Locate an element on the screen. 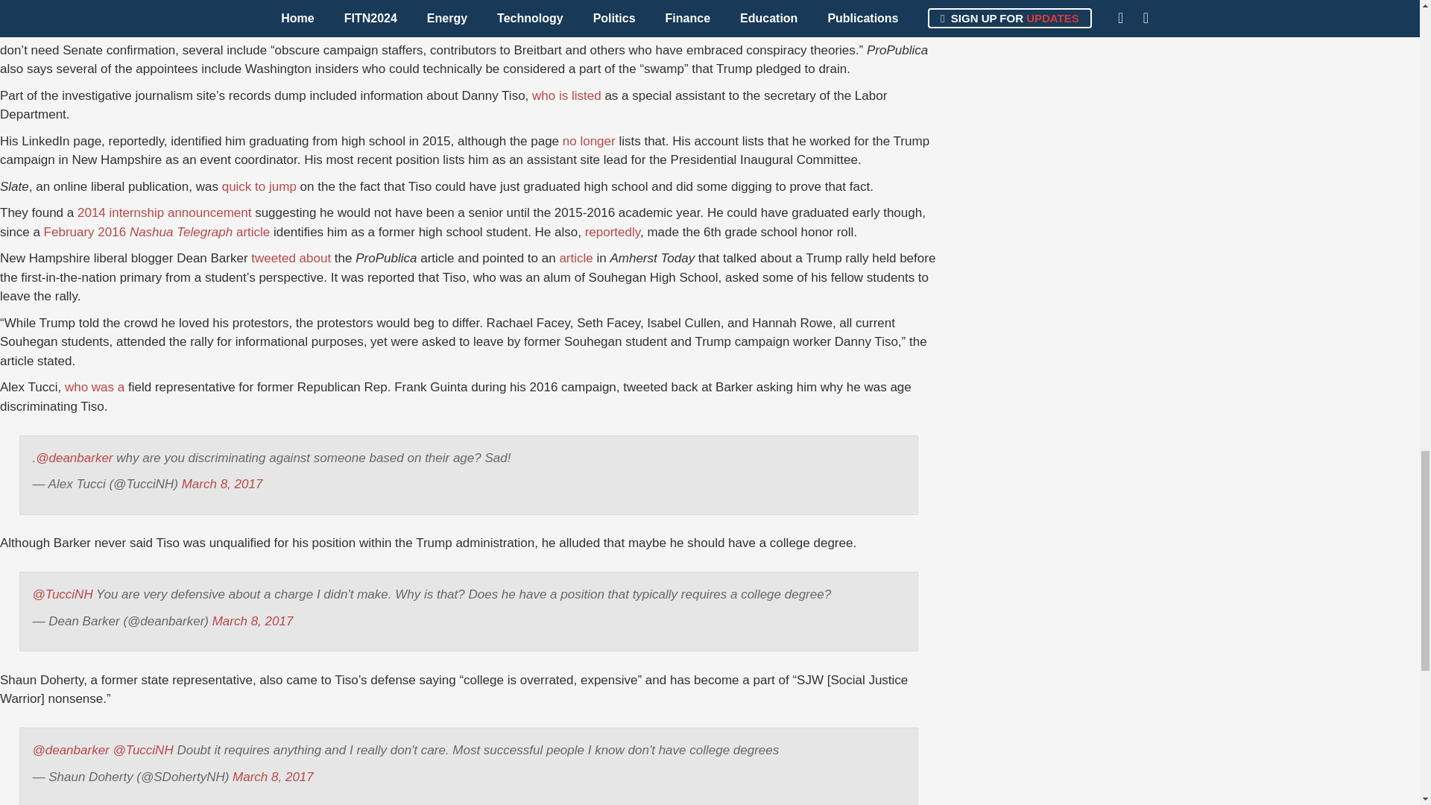  February 2016 Nashua Telegraph article is located at coordinates (157, 232).